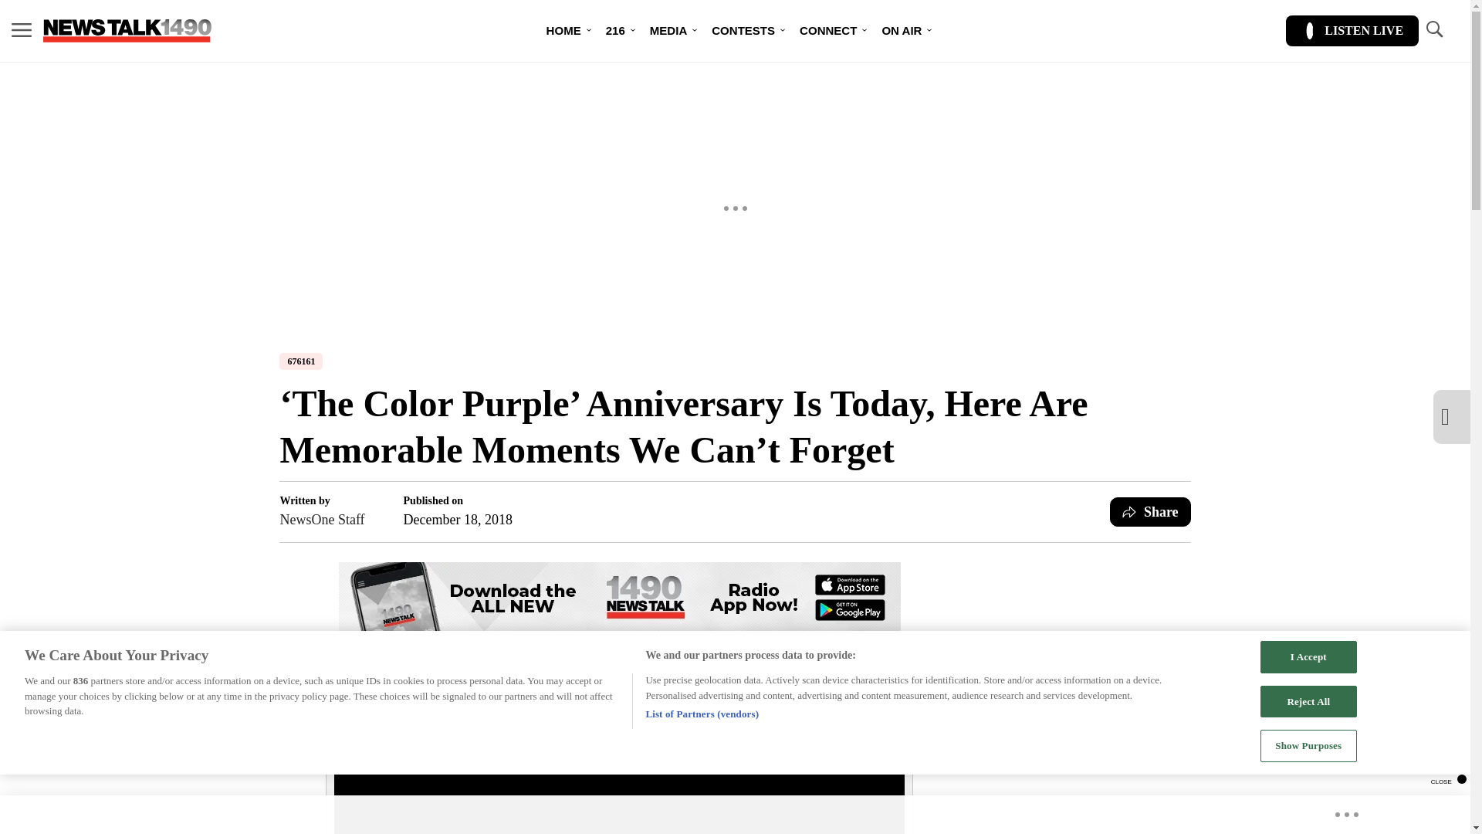  Describe the element at coordinates (1150, 511) in the screenshot. I see `Share` at that location.